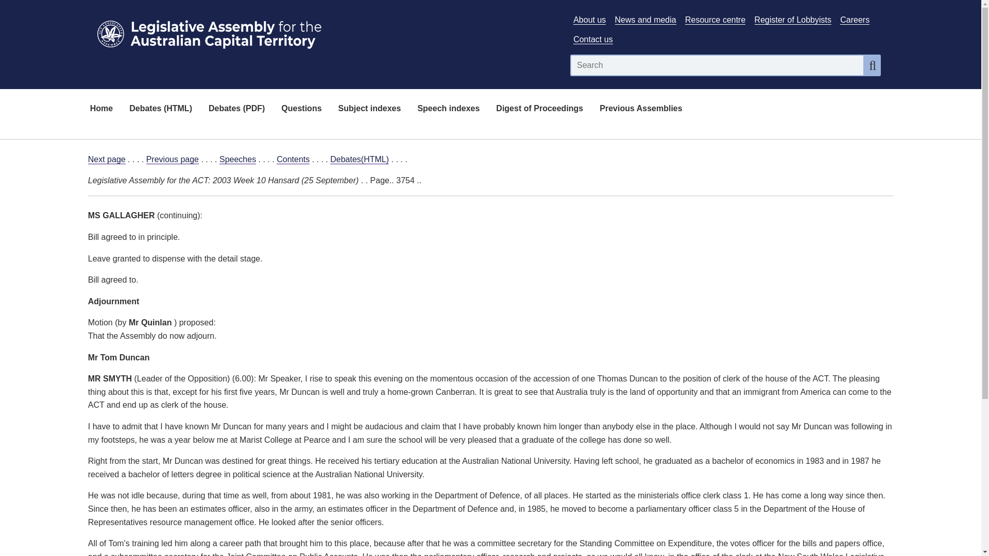  I want to click on Home, so click(101, 109).